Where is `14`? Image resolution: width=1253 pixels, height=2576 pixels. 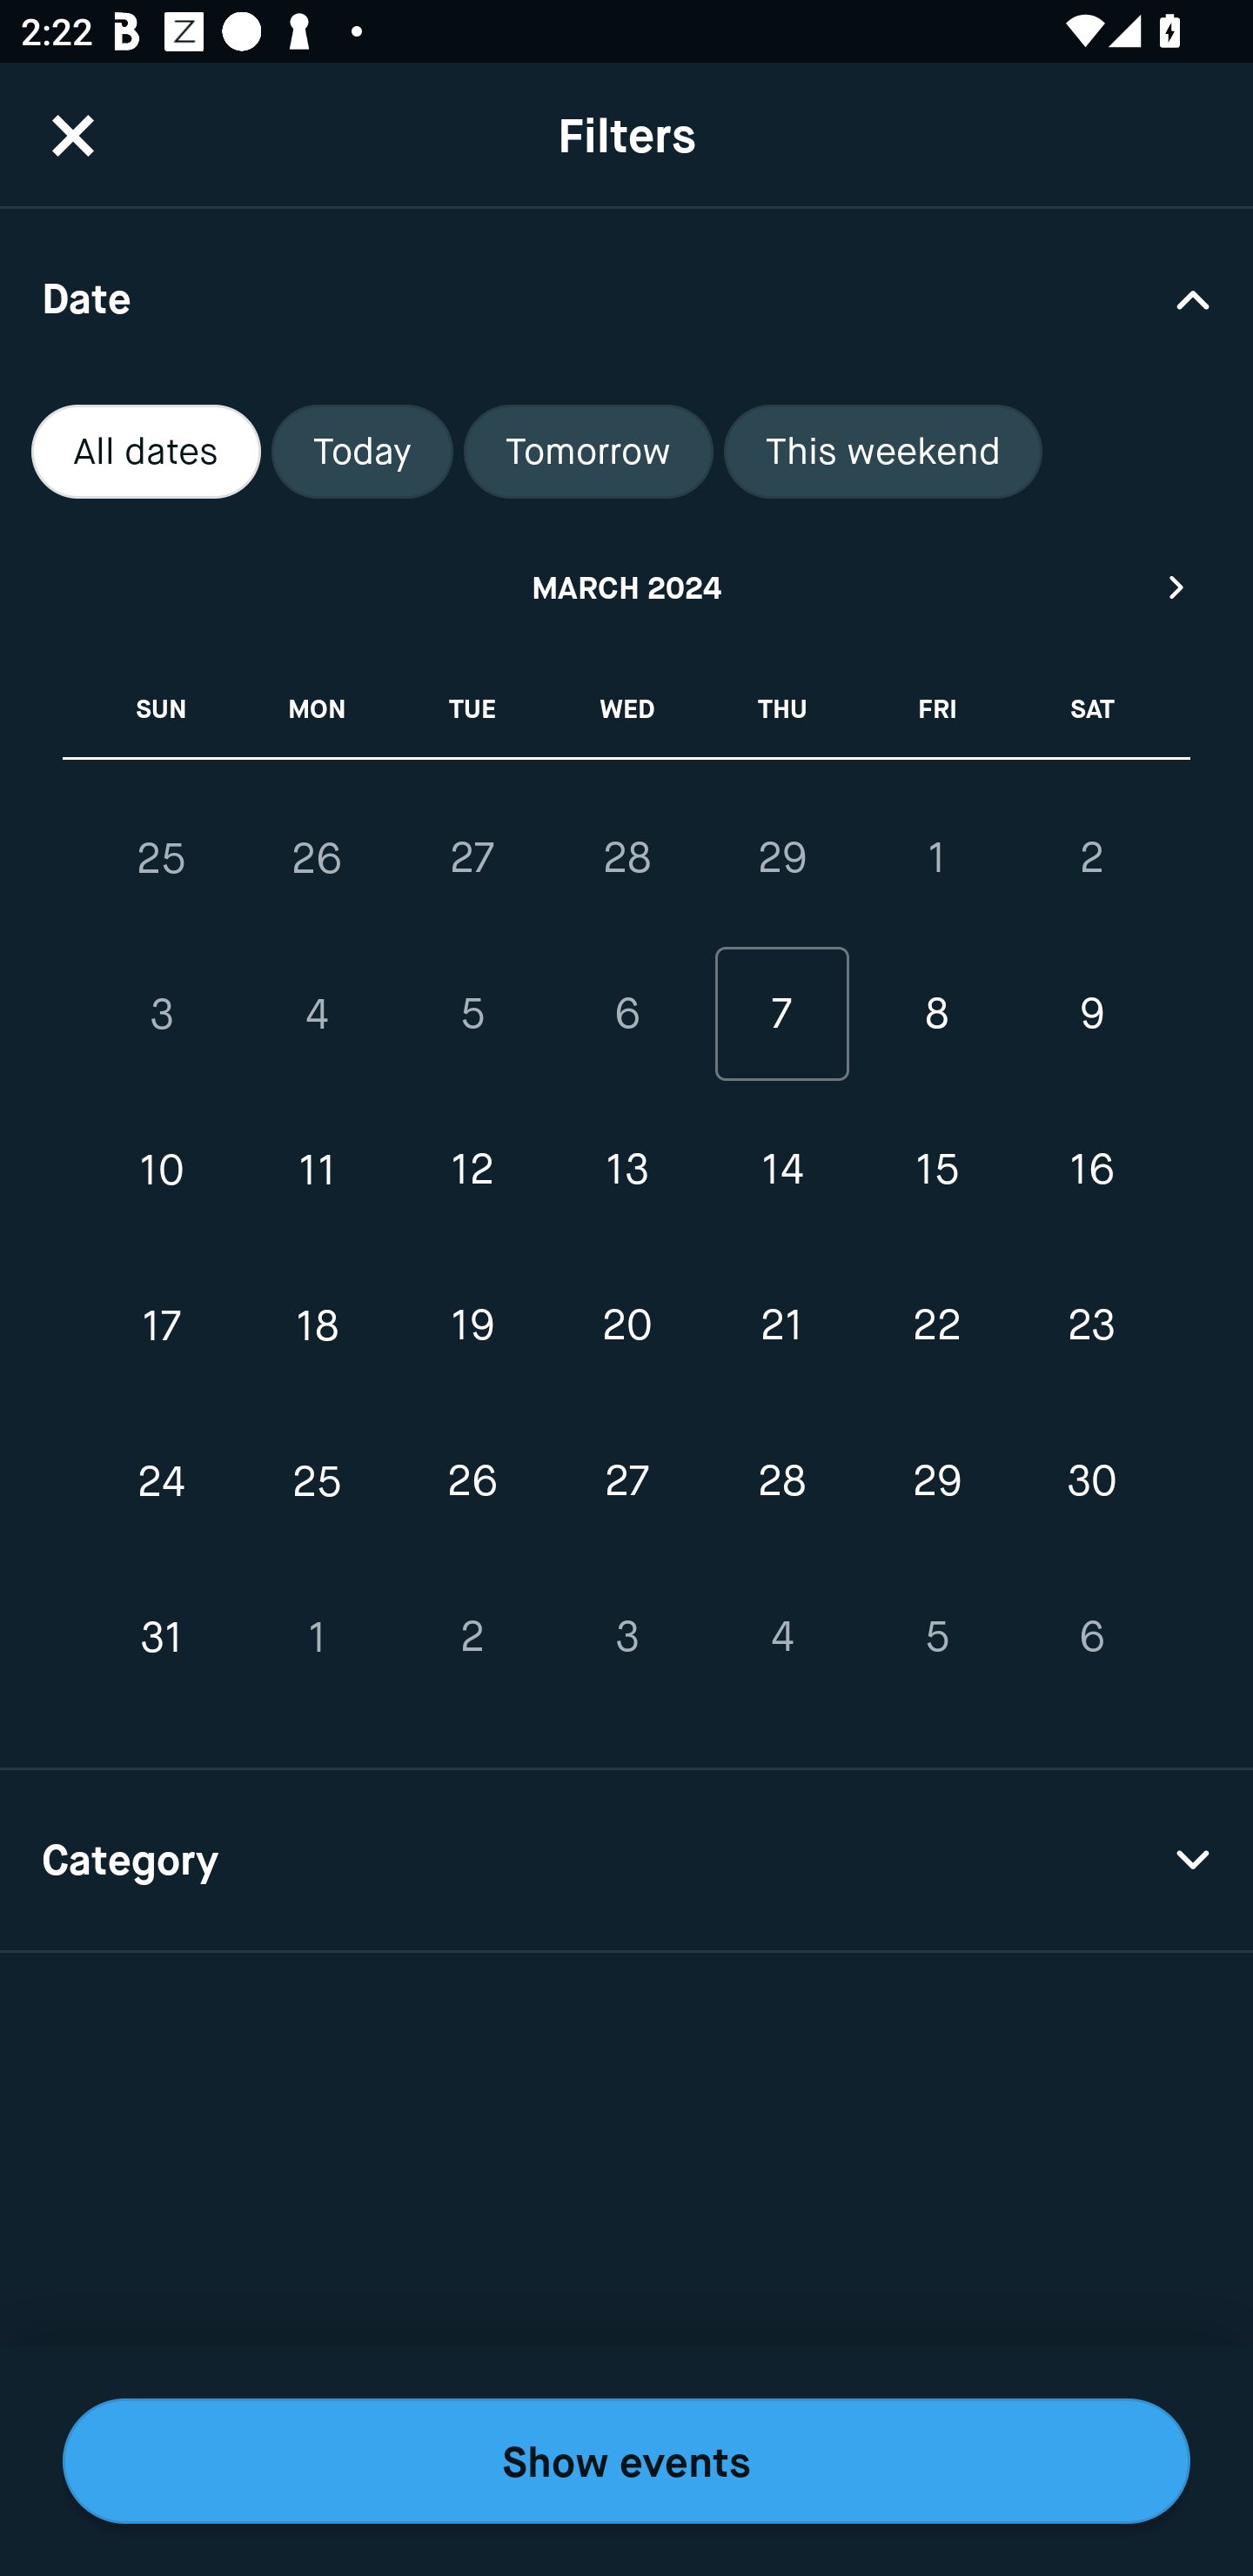
14 is located at coordinates (781, 1170).